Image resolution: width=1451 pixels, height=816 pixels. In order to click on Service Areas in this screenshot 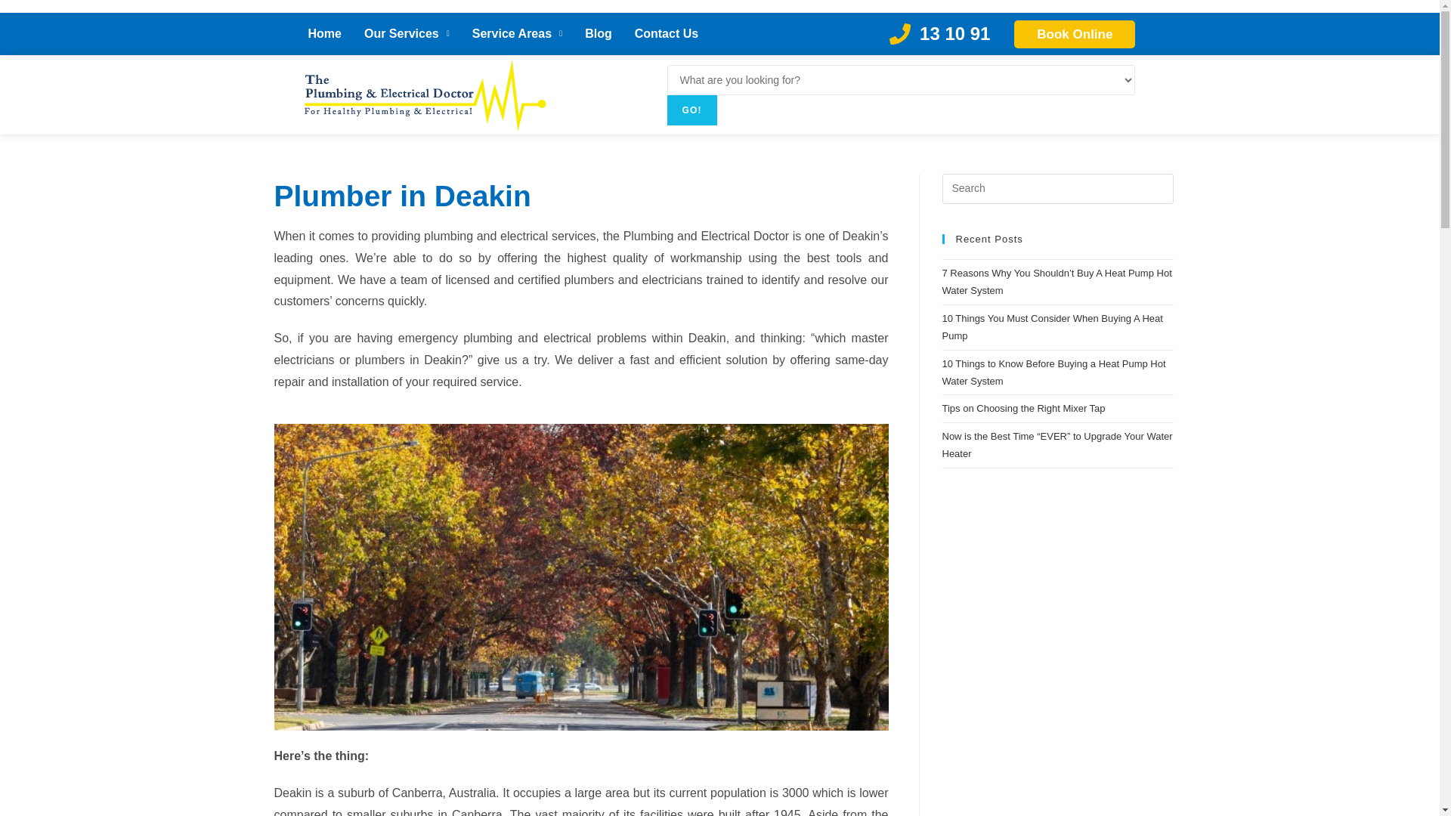, I will do `click(517, 33)`.